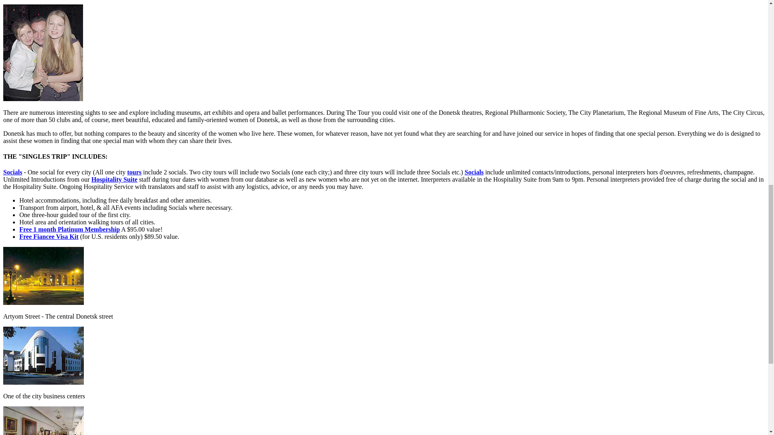  What do you see at coordinates (49, 236) in the screenshot?
I see `Free Fiancee Visa Kit` at bounding box center [49, 236].